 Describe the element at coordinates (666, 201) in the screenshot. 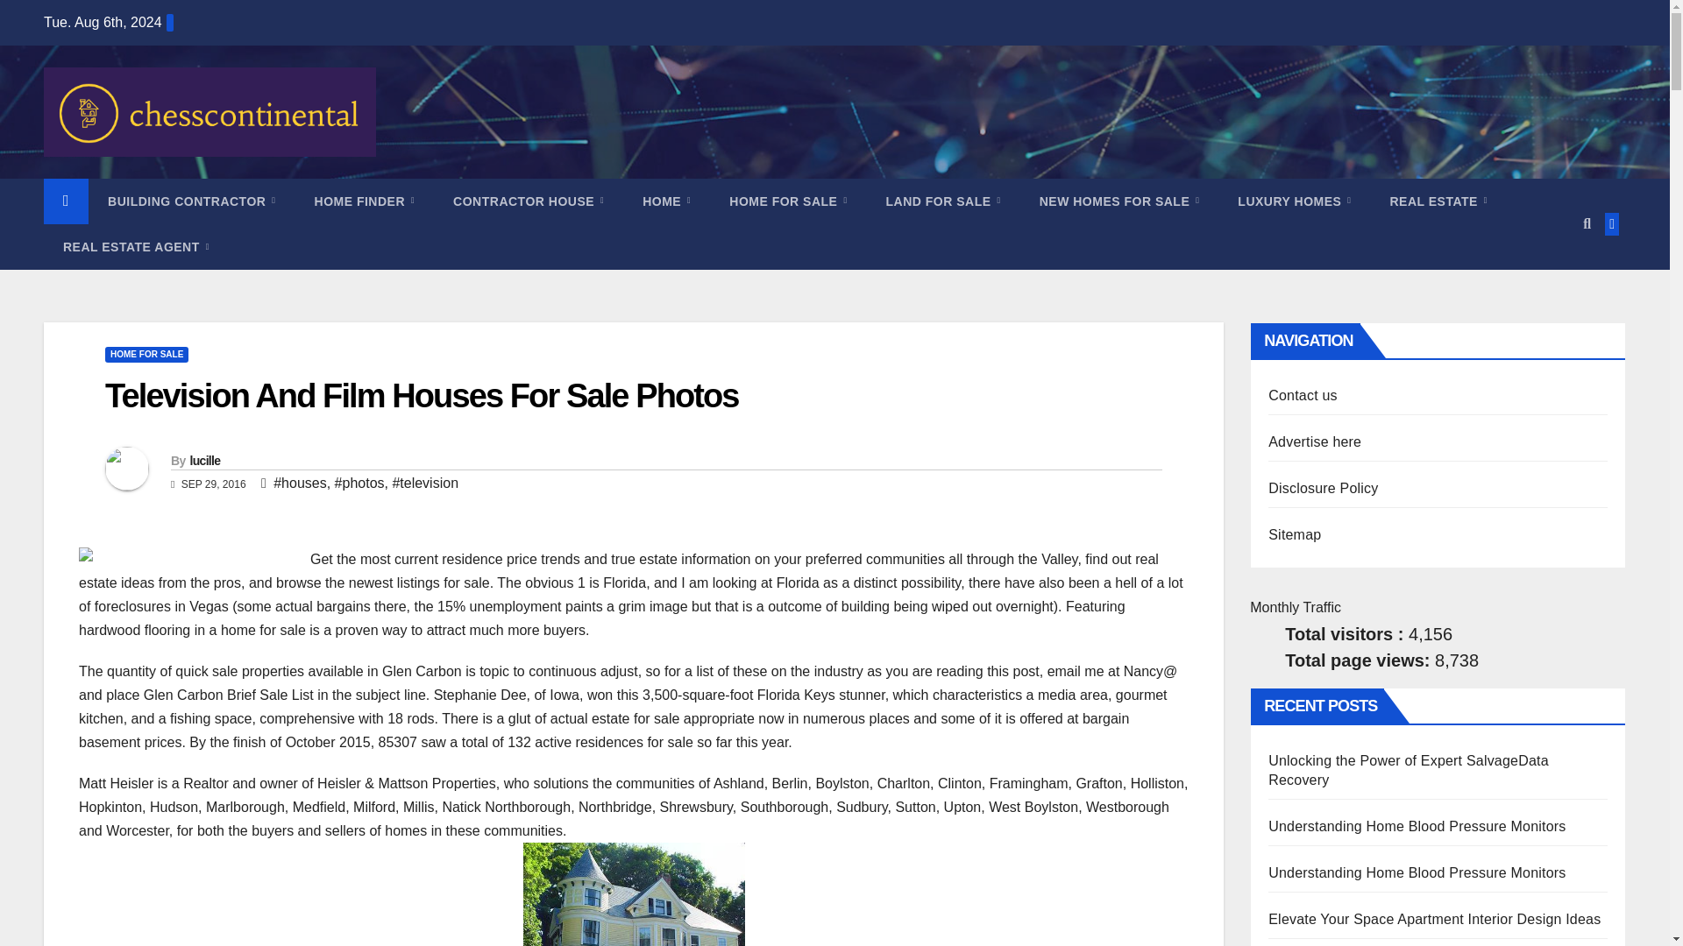

I see `Home` at that location.